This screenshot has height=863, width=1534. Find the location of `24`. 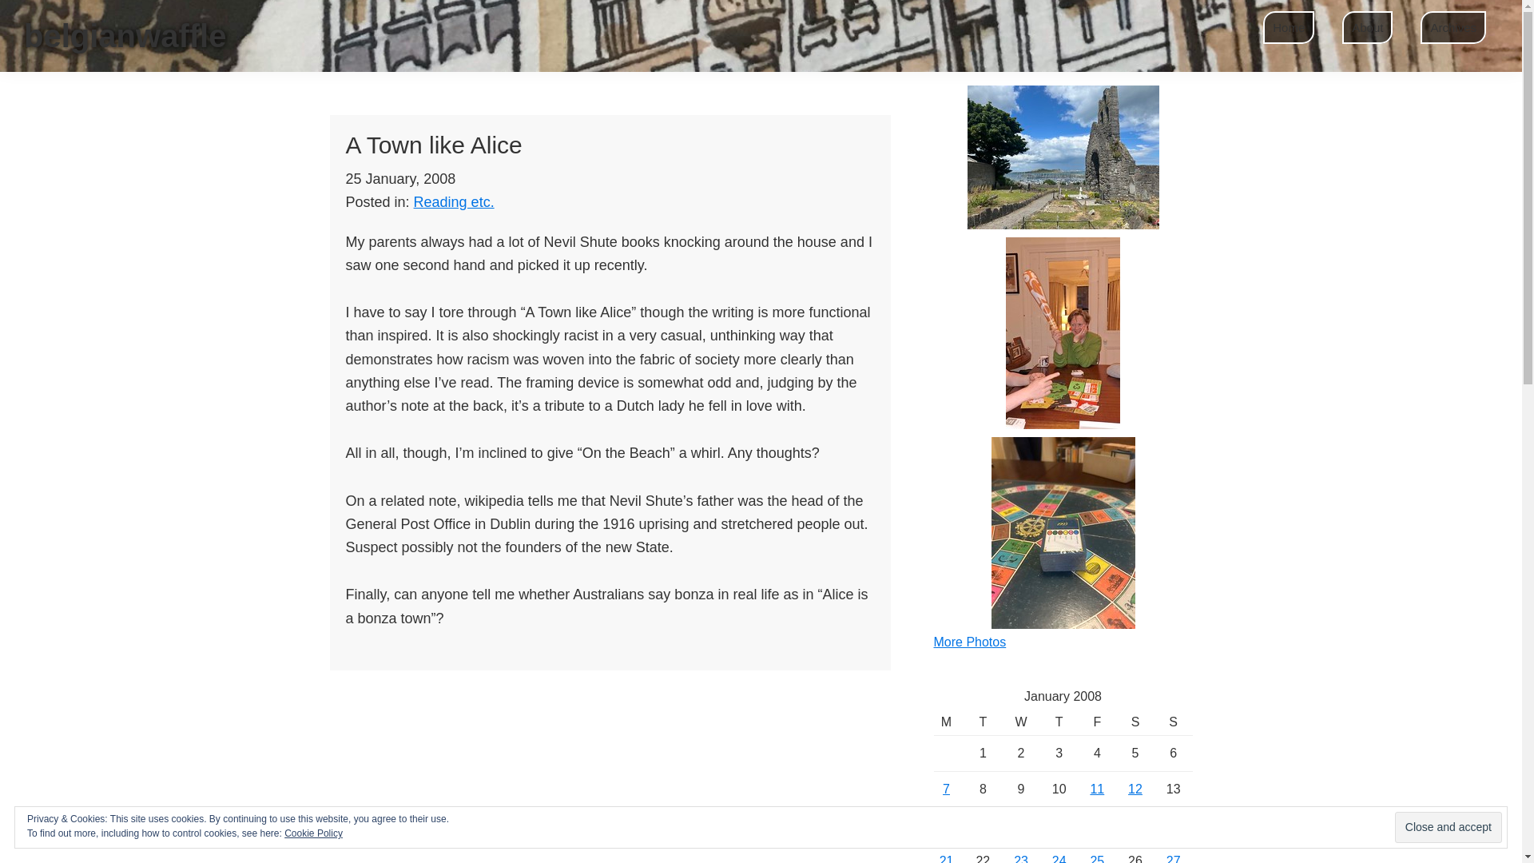

24 is located at coordinates (1059, 858).